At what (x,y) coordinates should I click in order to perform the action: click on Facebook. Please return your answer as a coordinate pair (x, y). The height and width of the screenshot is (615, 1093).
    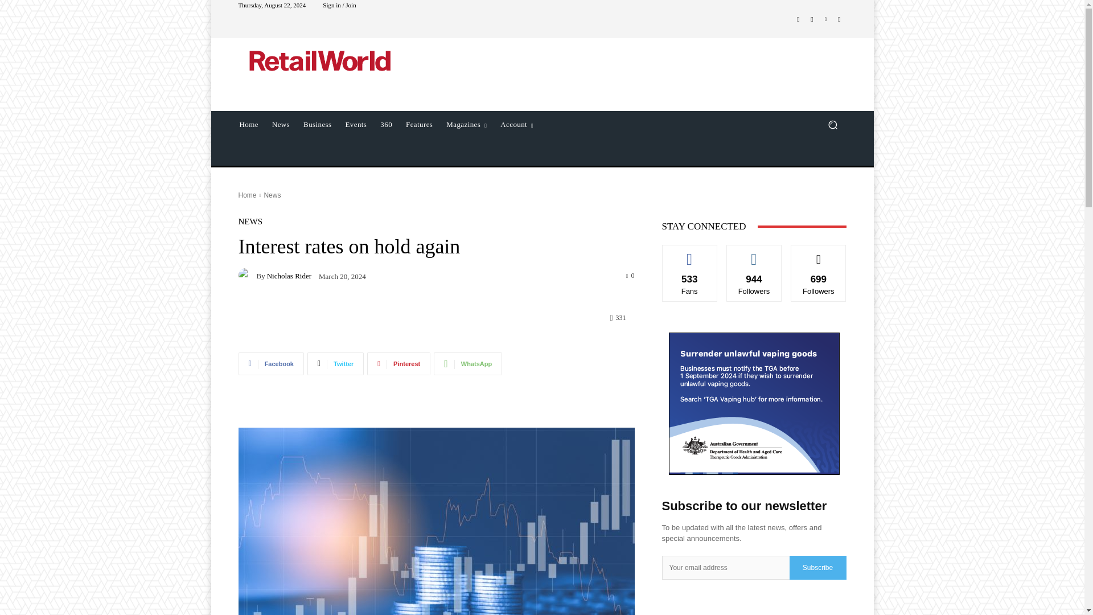
    Looking at the image, I should click on (798, 19).